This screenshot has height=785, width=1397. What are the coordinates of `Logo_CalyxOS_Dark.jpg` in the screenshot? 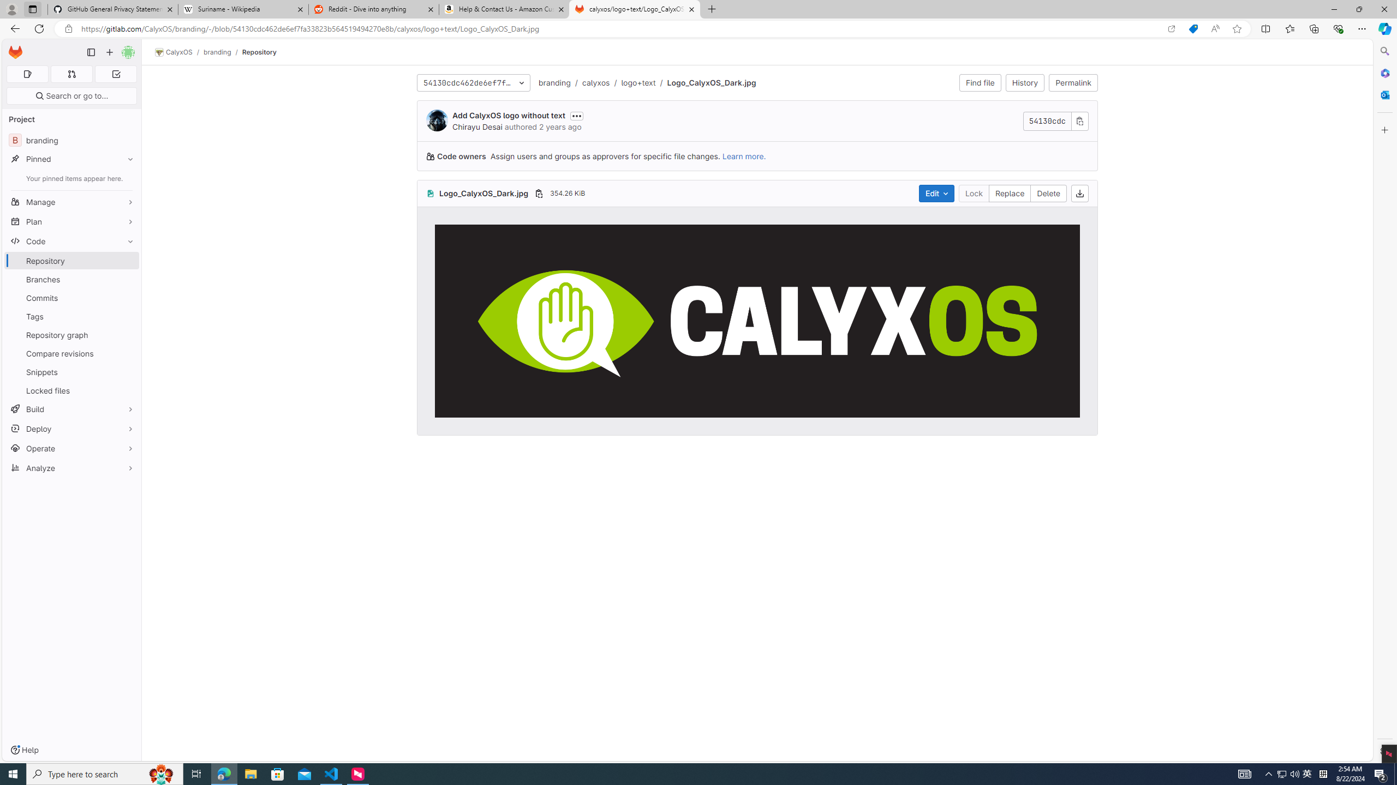 It's located at (757, 321).